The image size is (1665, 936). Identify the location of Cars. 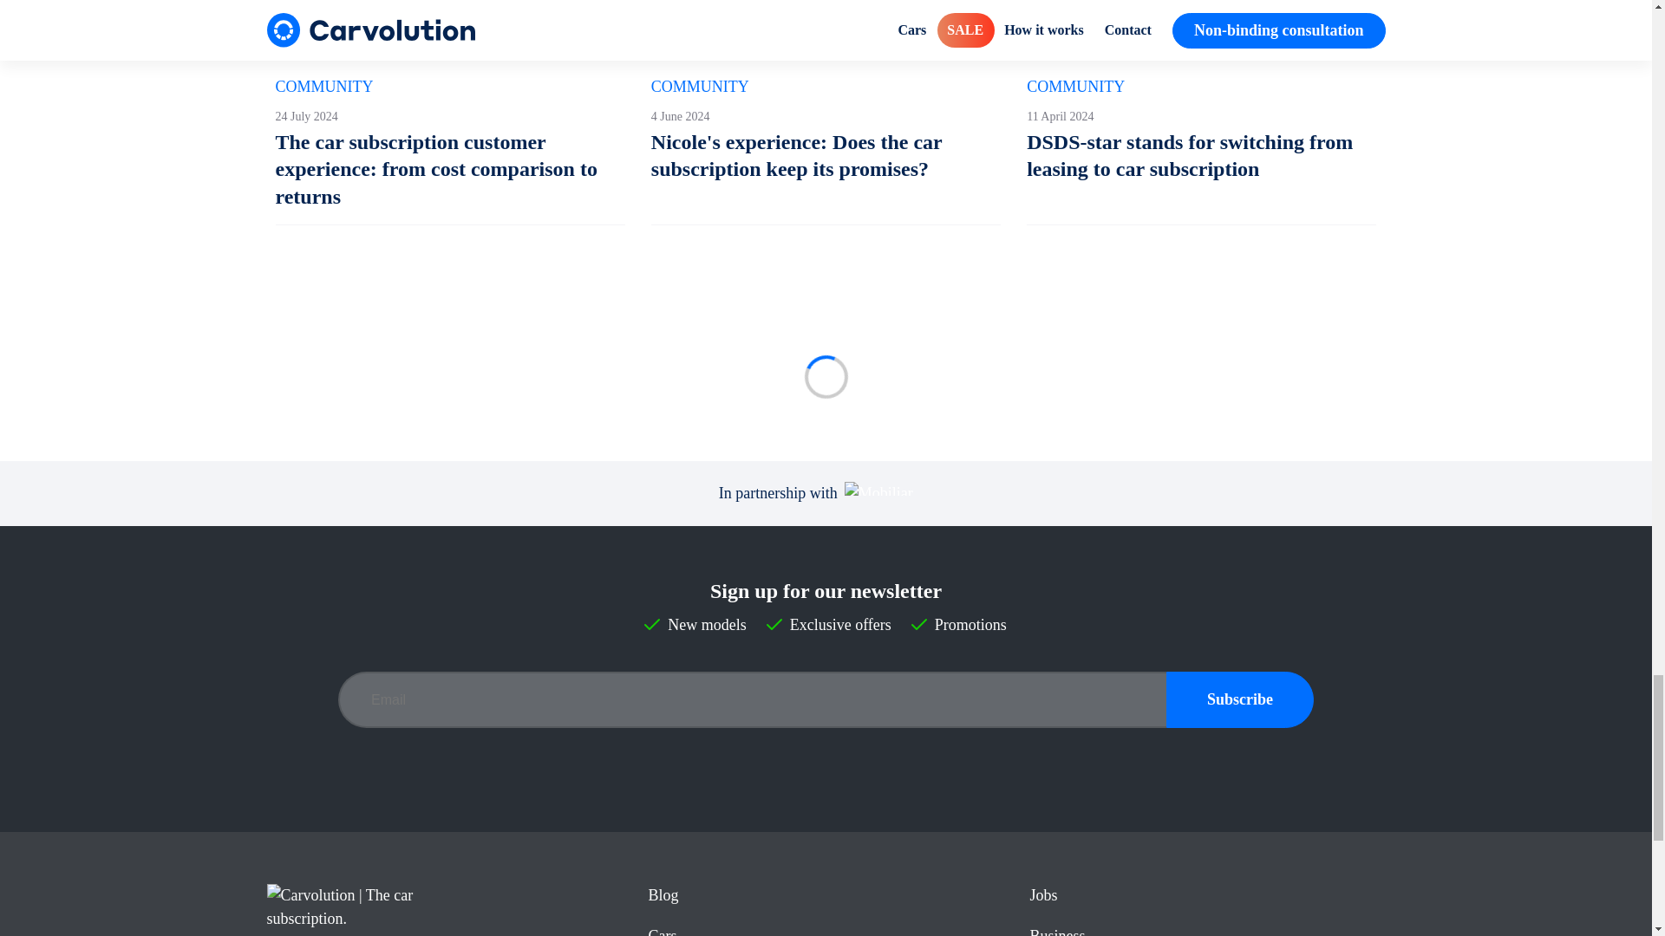
(661, 932).